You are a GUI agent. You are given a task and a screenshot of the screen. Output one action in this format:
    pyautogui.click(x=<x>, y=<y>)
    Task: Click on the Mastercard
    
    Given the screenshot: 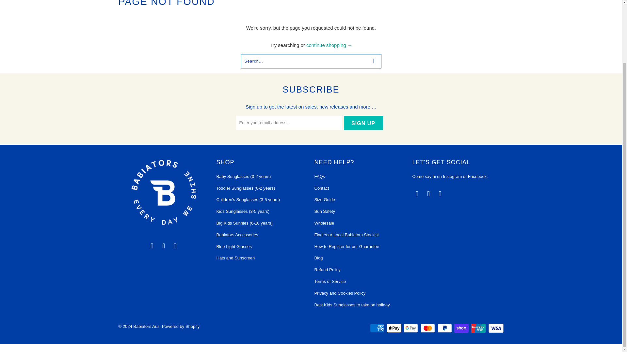 What is the action you would take?
    pyautogui.click(x=428, y=328)
    